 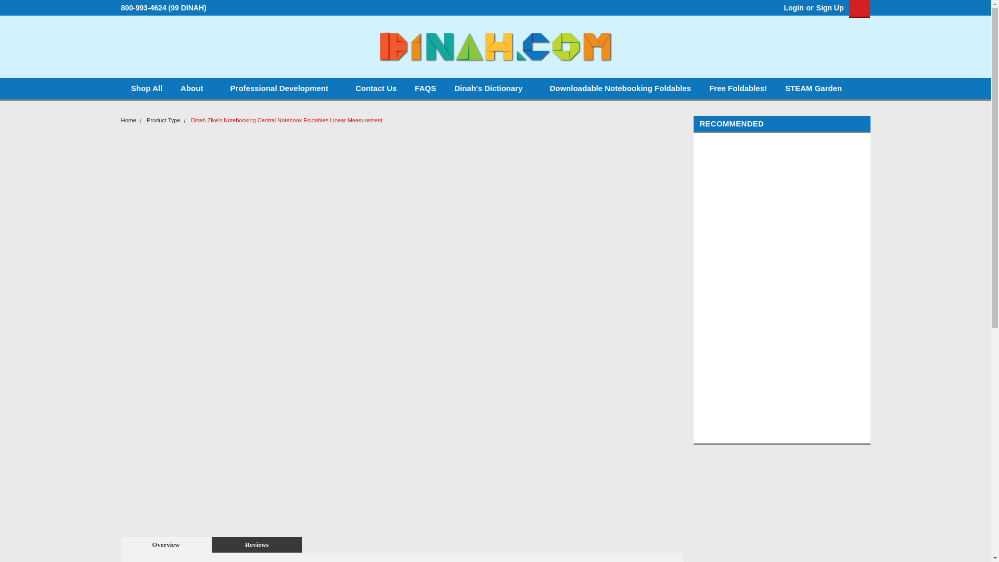 What do you see at coordinates (793, 8) in the screenshot?
I see `Login` at bounding box center [793, 8].